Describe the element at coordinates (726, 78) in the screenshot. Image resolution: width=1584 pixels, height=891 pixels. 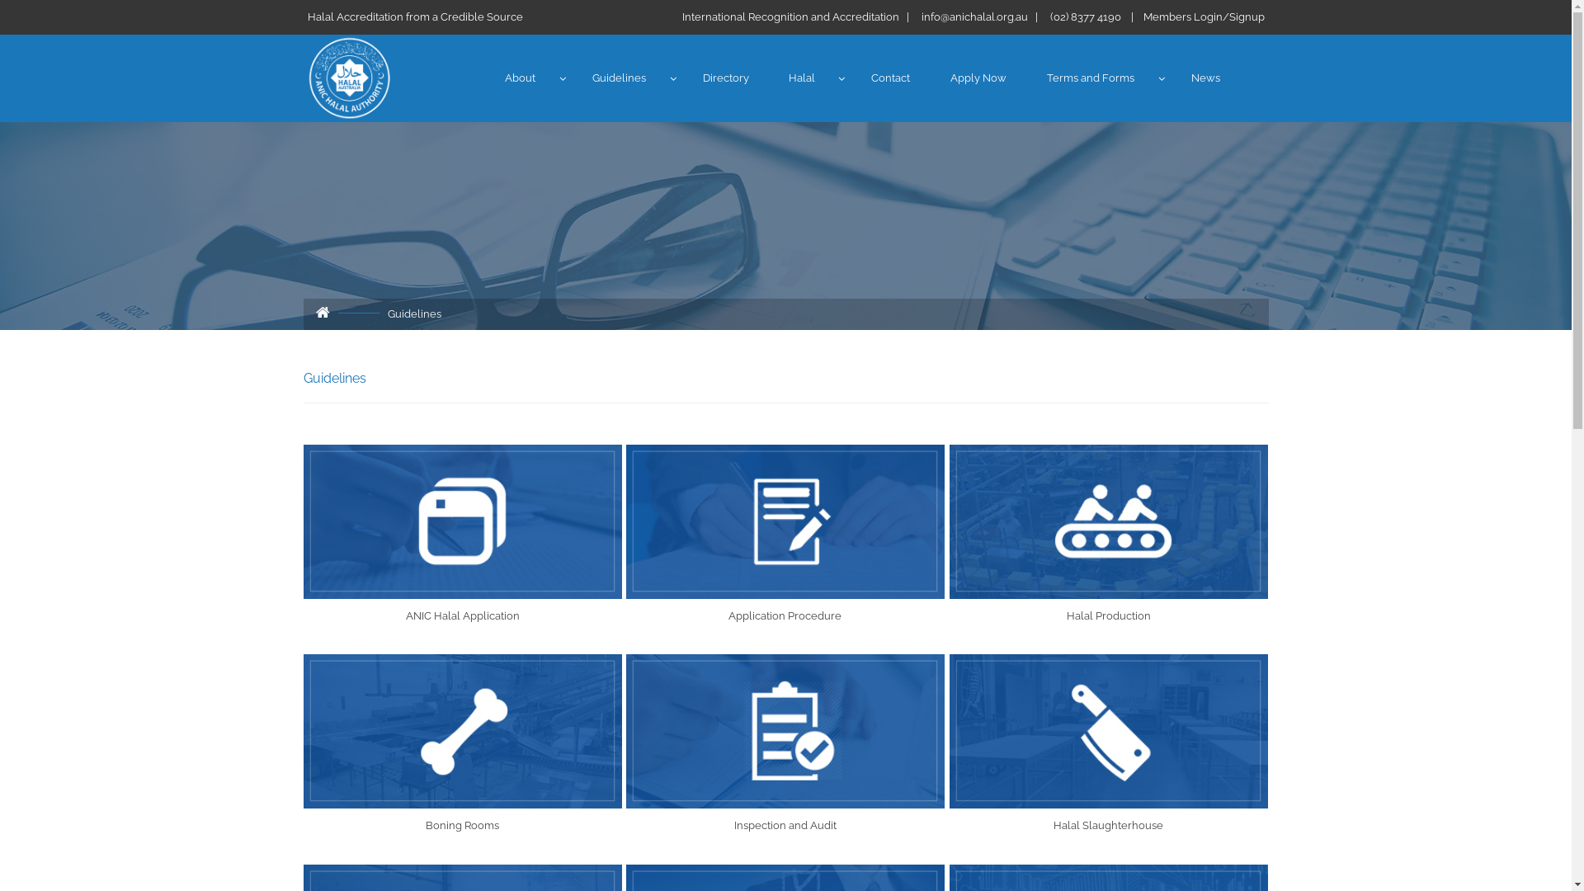
I see `Directory` at that location.